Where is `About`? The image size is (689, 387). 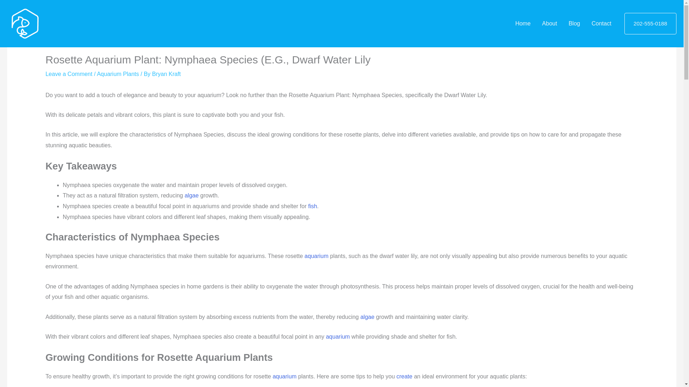 About is located at coordinates (550, 24).